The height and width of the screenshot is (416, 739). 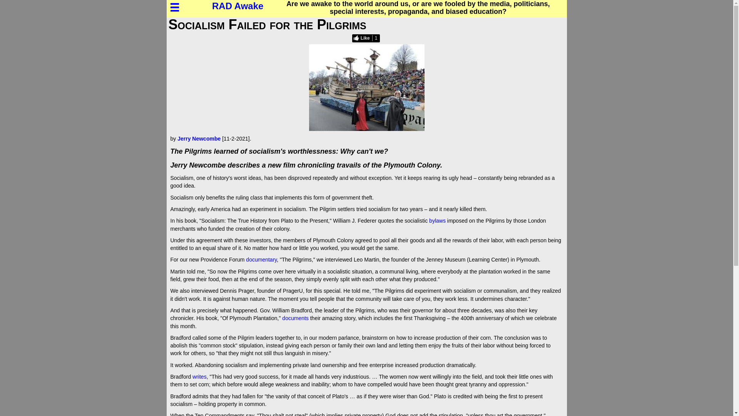 What do you see at coordinates (199, 377) in the screenshot?
I see `writes` at bounding box center [199, 377].